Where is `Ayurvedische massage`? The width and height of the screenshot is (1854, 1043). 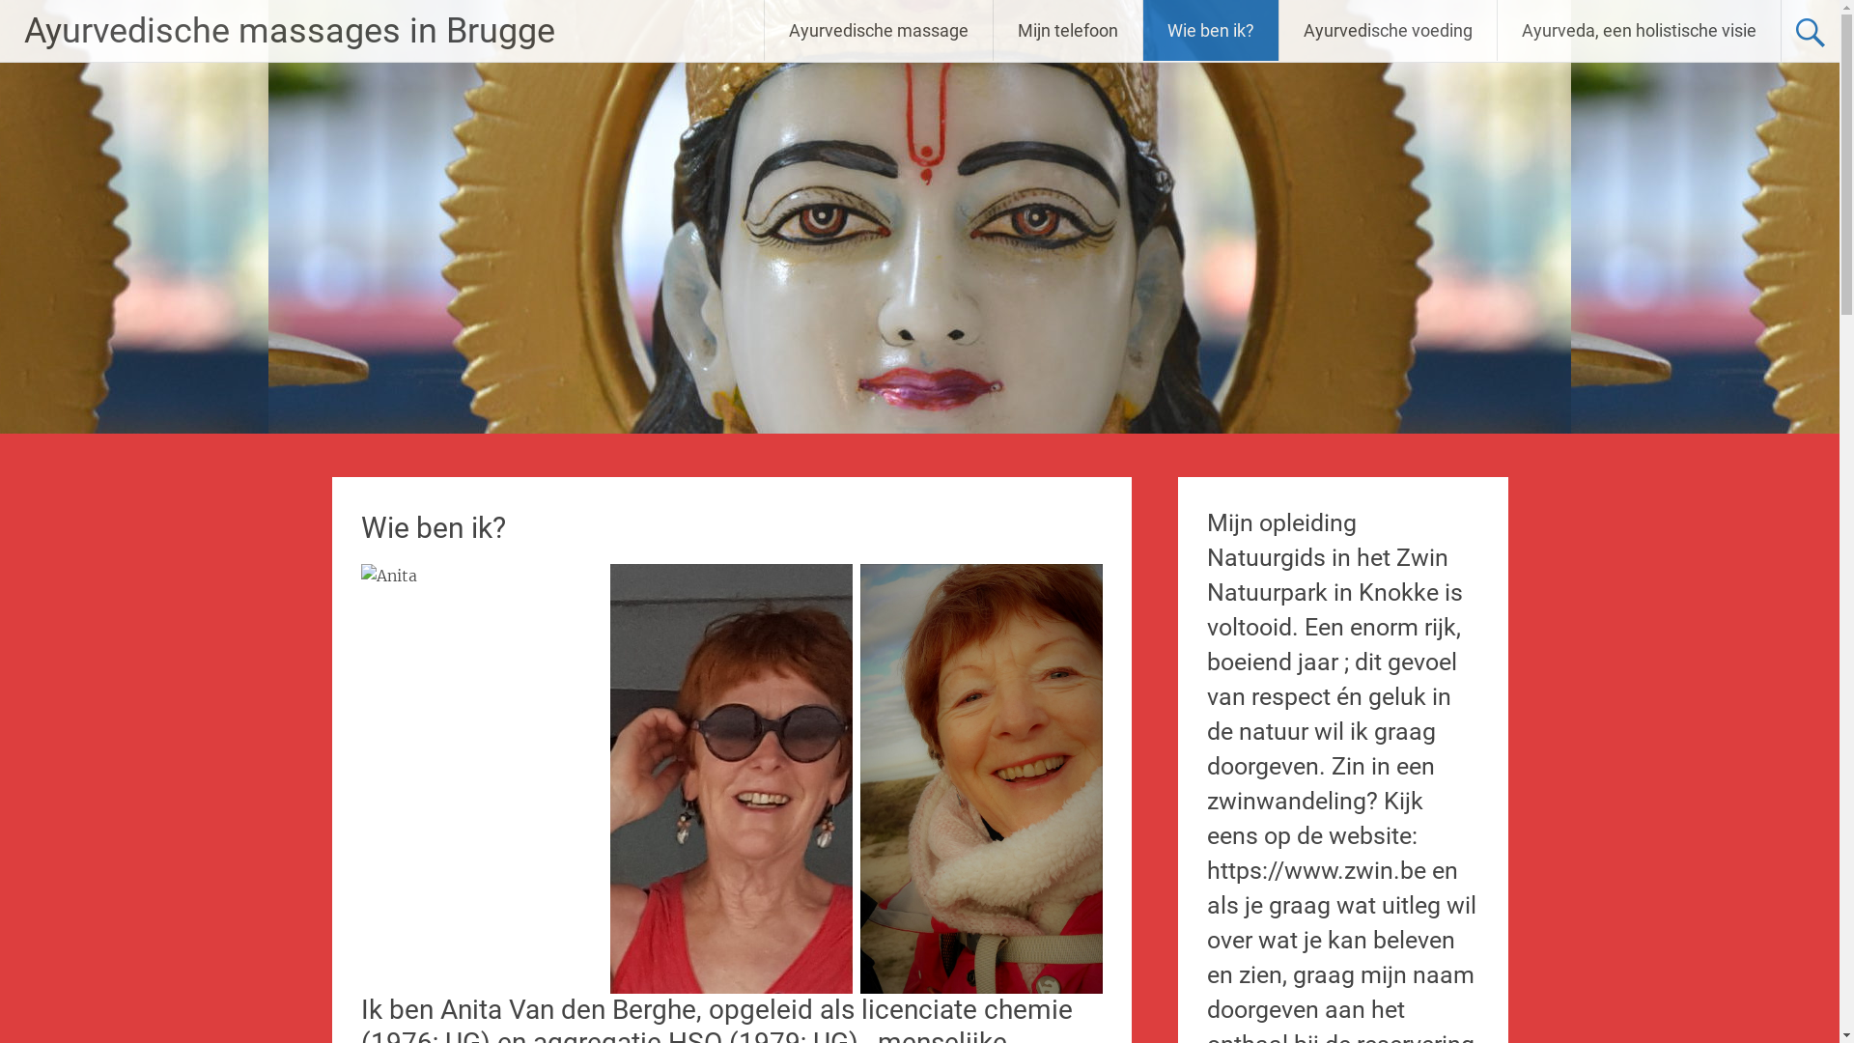
Ayurvedische massage is located at coordinates (879, 31).